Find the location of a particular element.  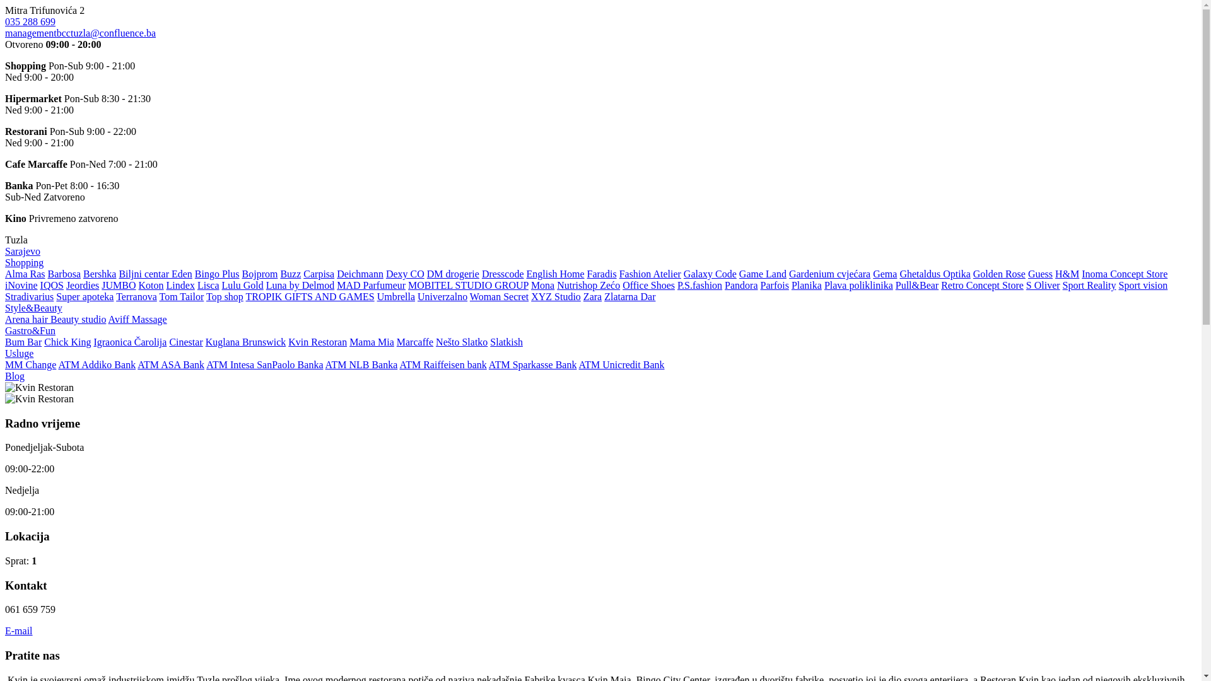

Zara is located at coordinates (593, 296).